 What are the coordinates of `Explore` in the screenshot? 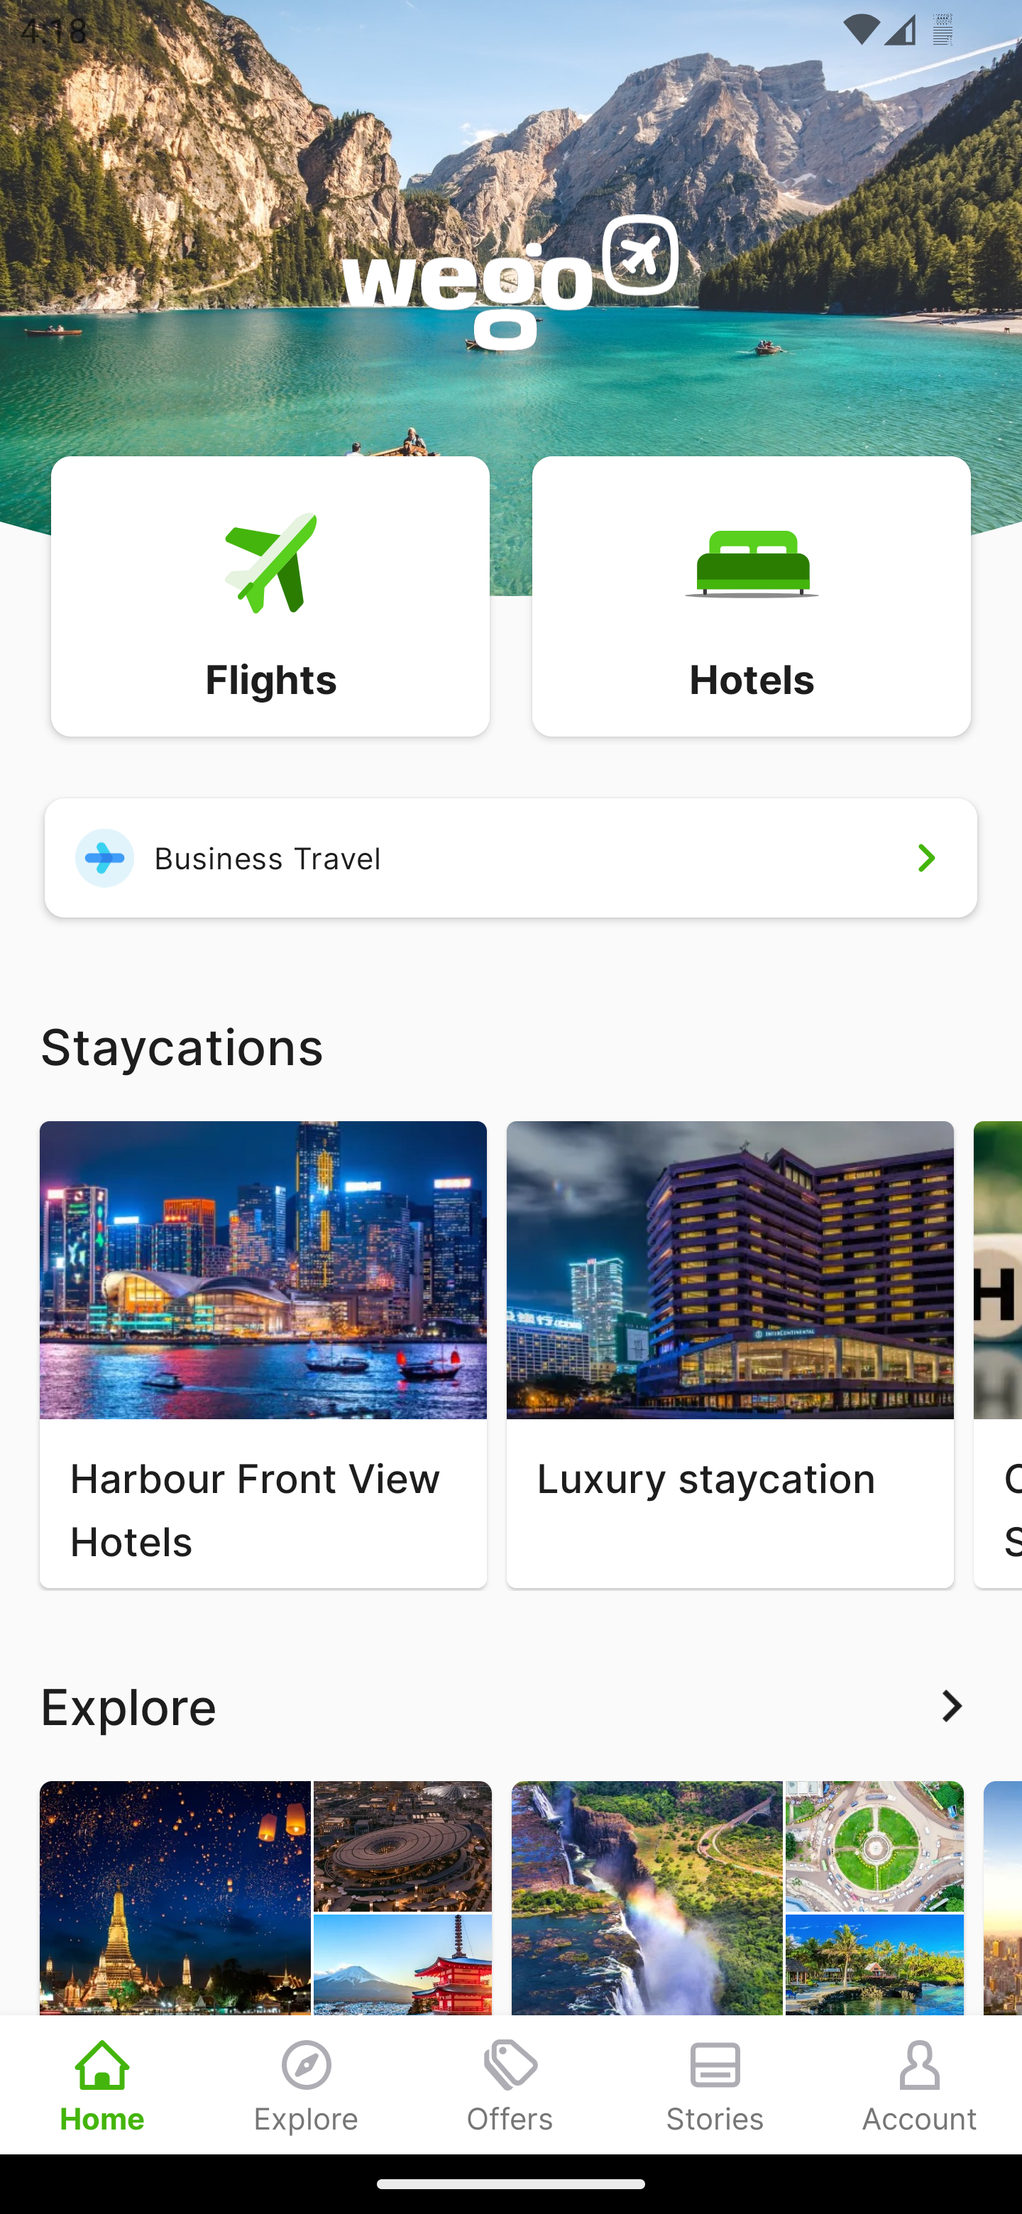 It's located at (511, 1706).